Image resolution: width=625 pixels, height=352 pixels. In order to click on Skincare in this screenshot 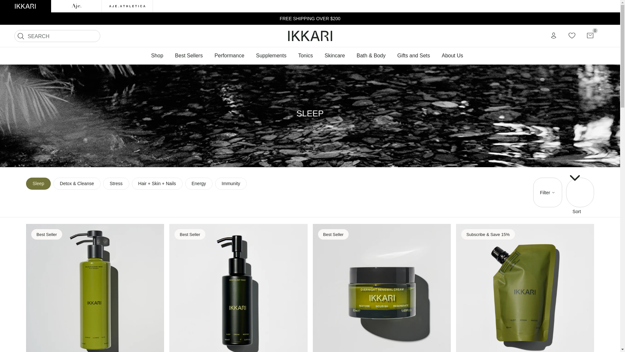, I will do `click(335, 55)`.